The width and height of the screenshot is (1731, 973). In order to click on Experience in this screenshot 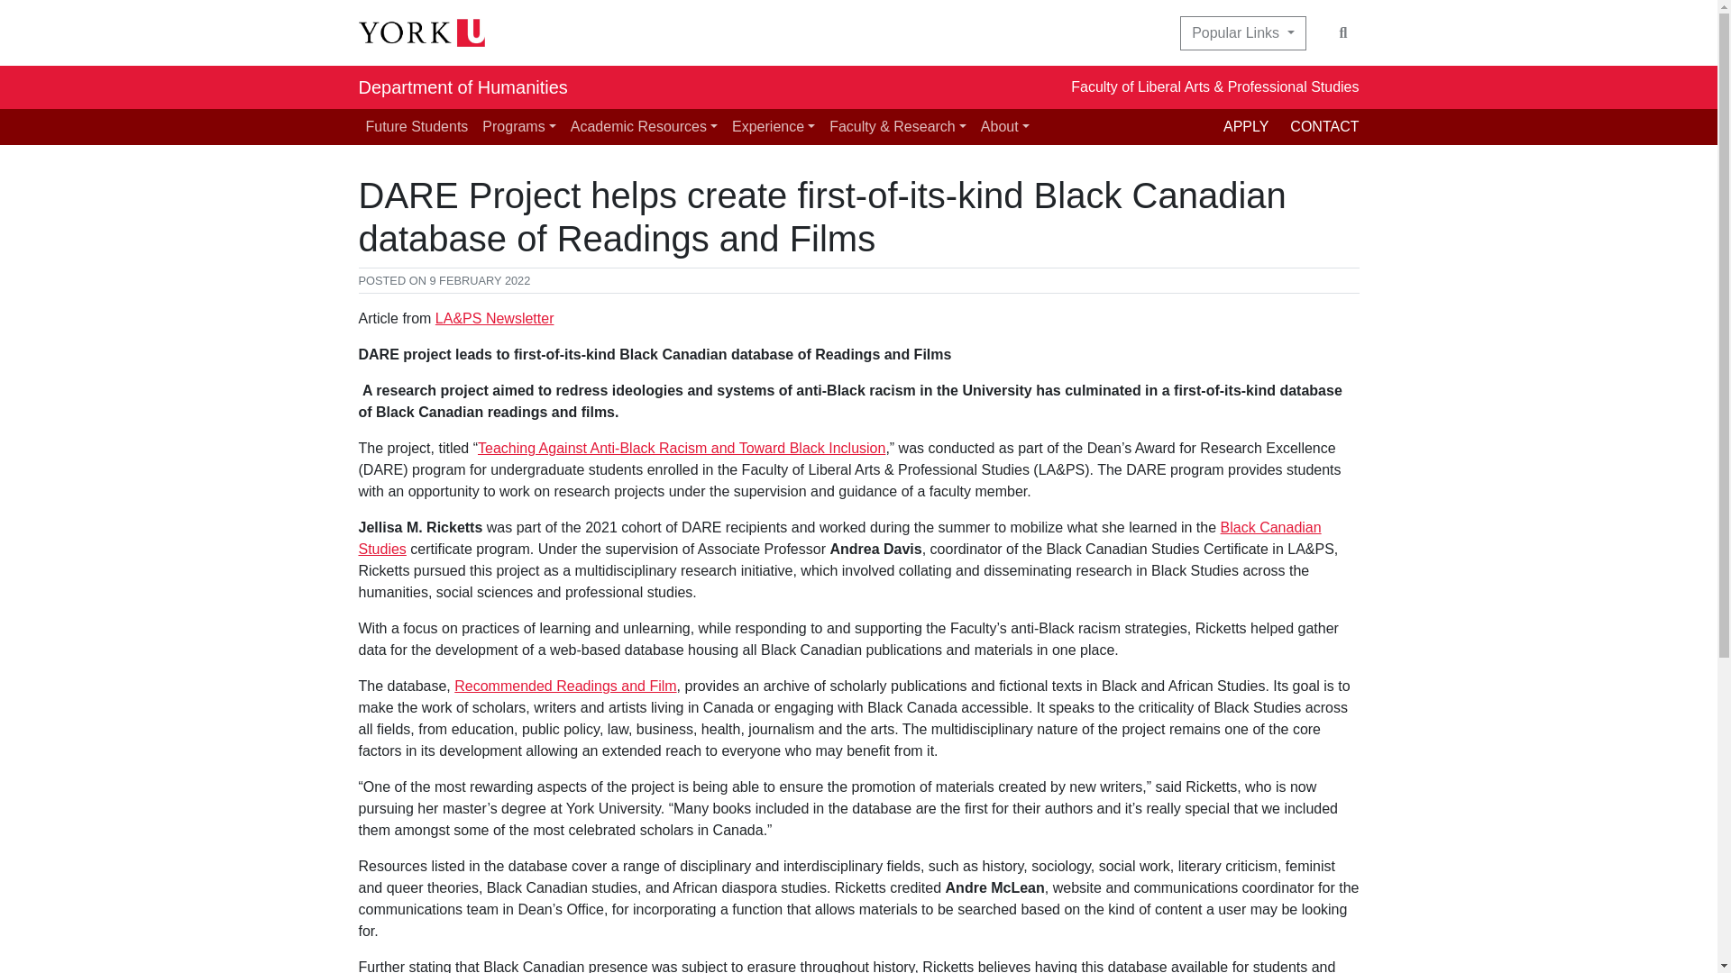, I will do `click(774, 126)`.